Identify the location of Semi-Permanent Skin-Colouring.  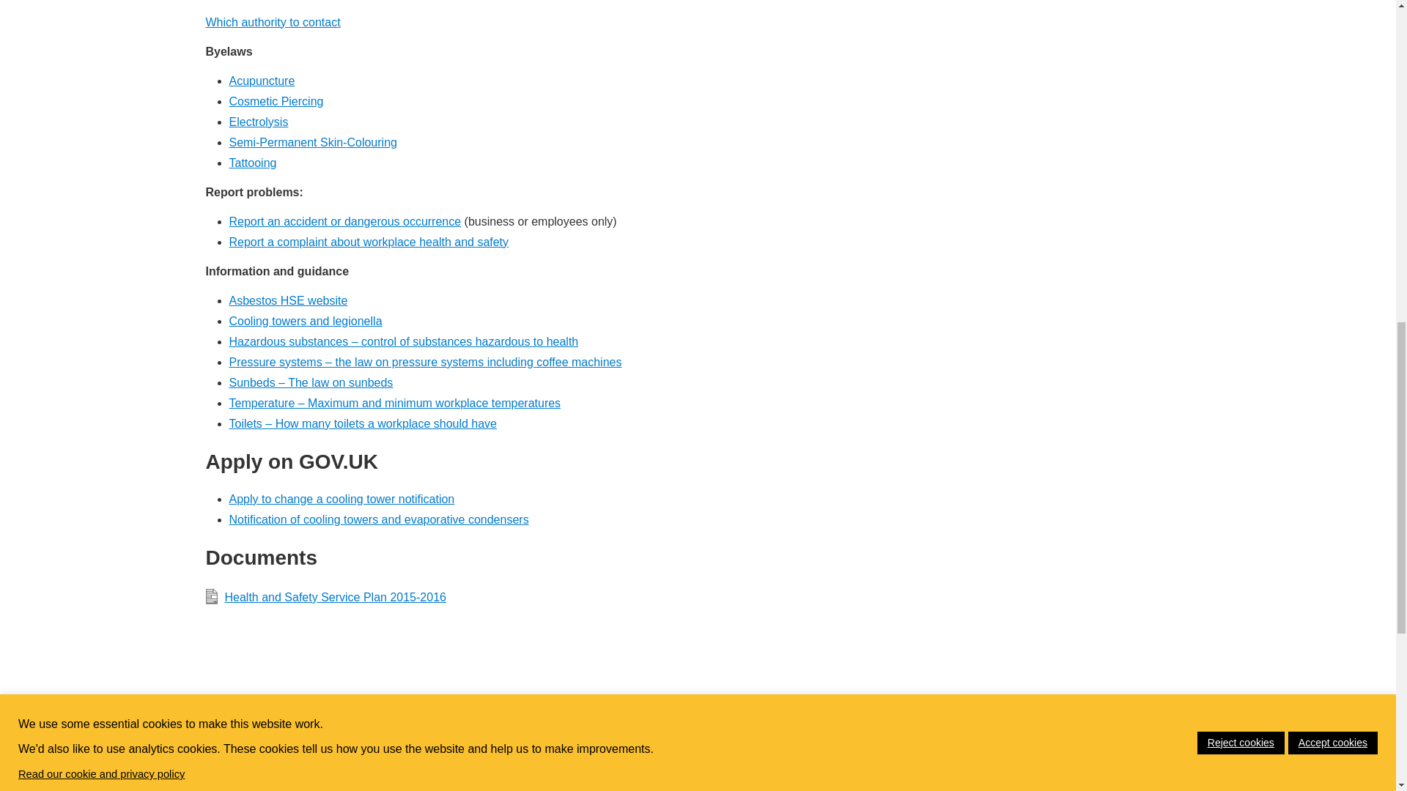
(312, 142).